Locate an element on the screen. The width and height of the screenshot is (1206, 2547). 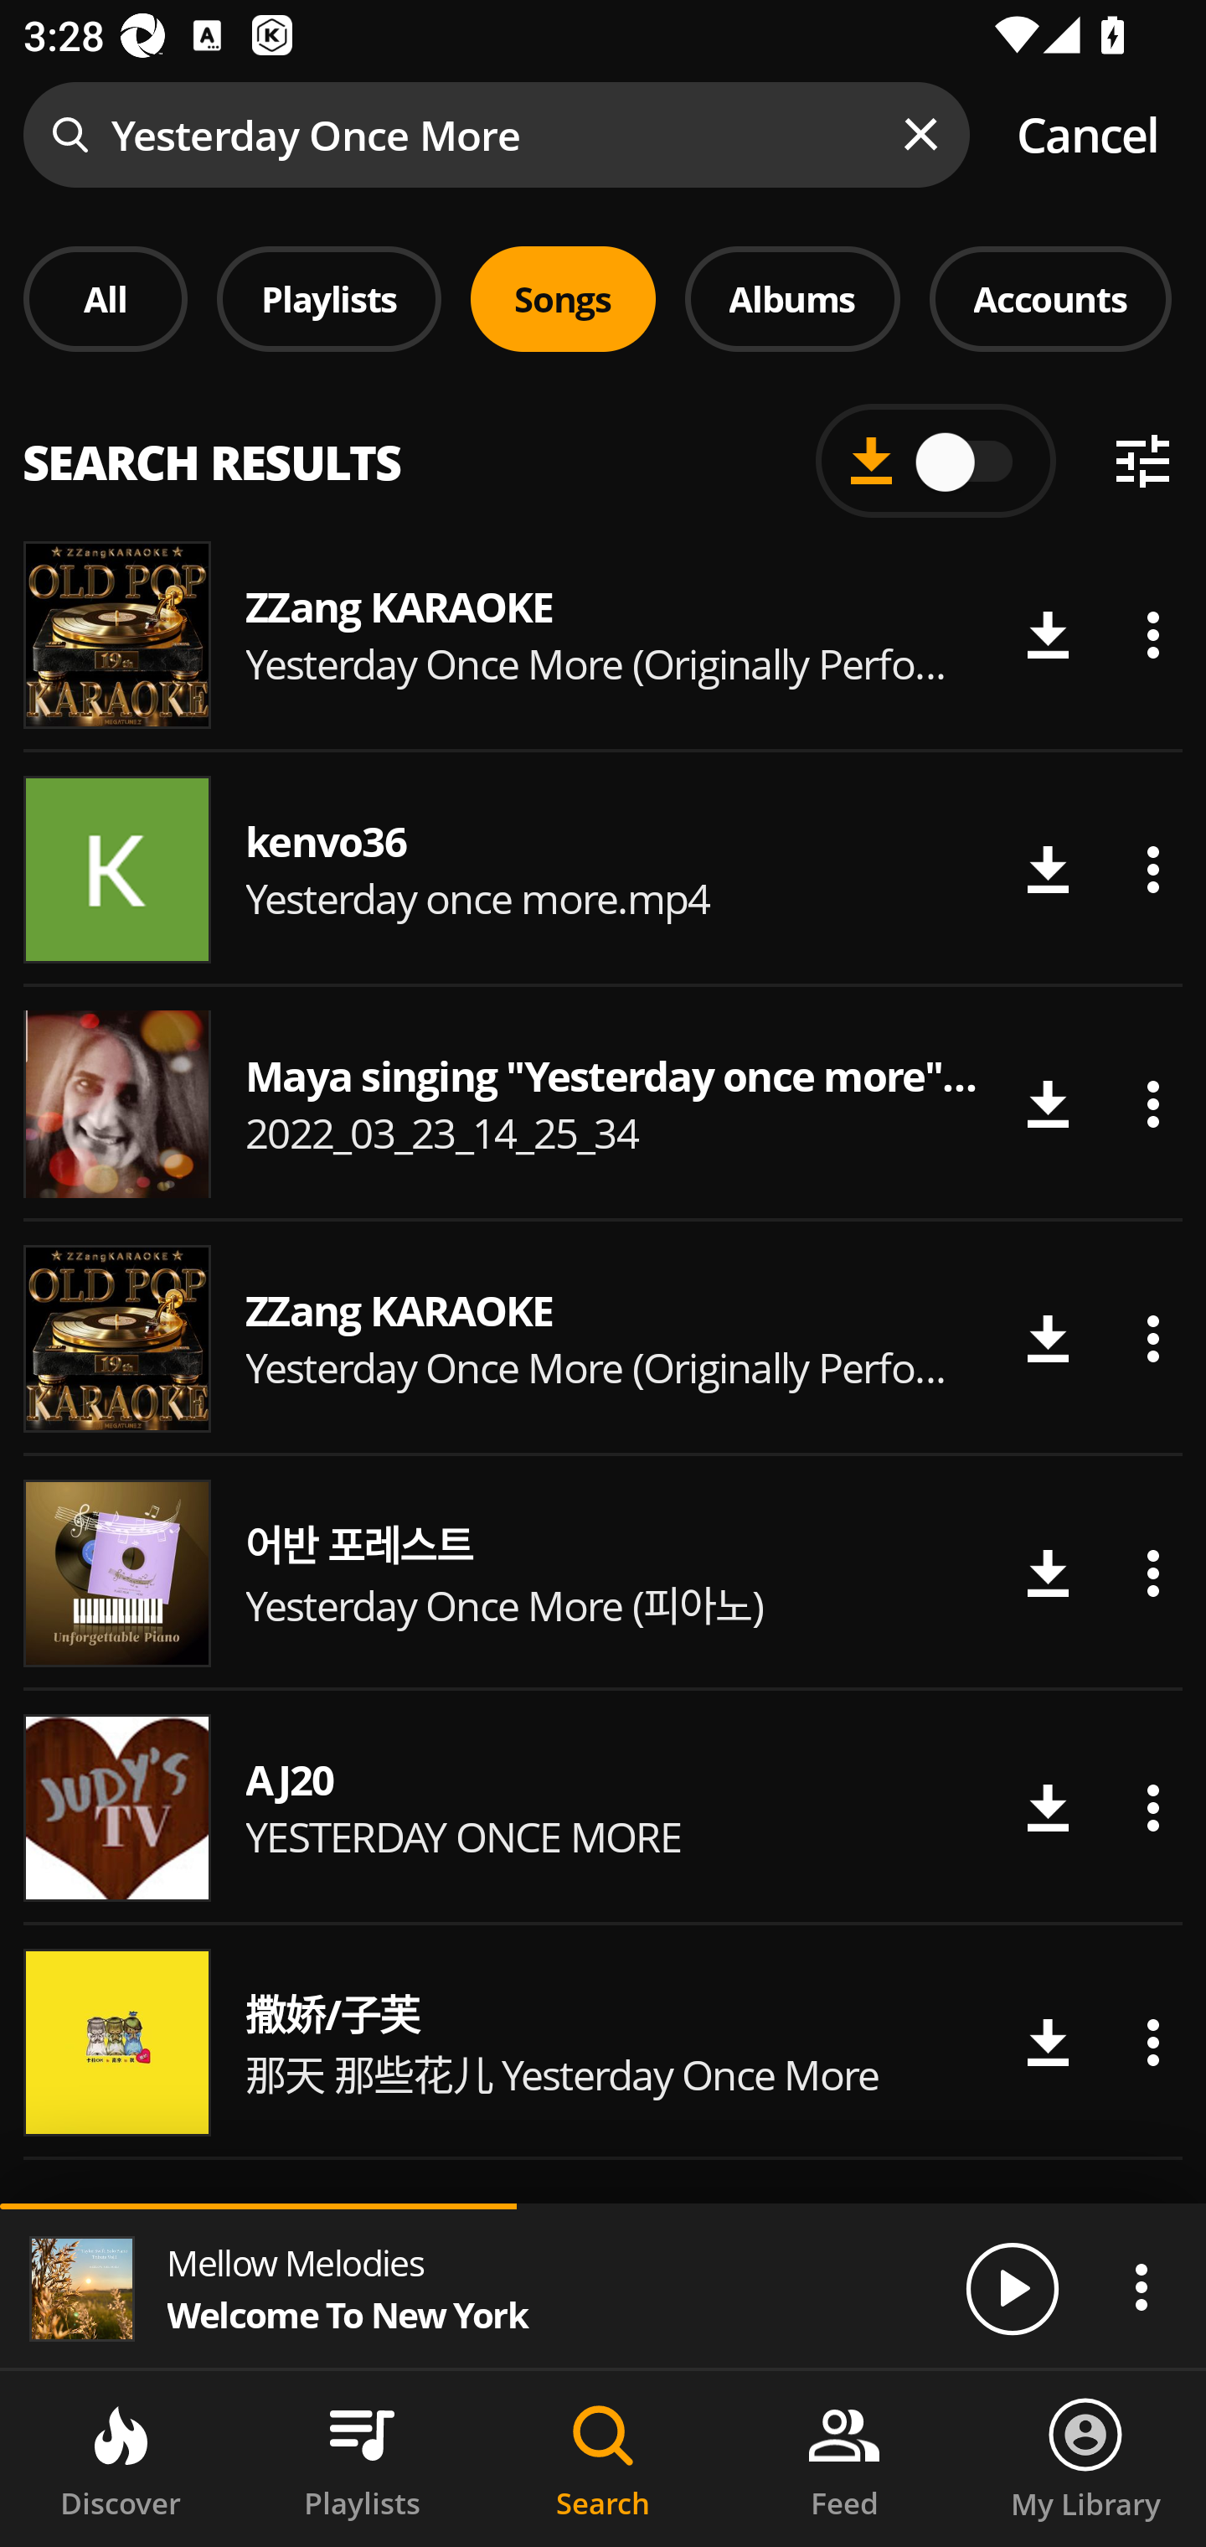
Playlists is located at coordinates (362, 2459).